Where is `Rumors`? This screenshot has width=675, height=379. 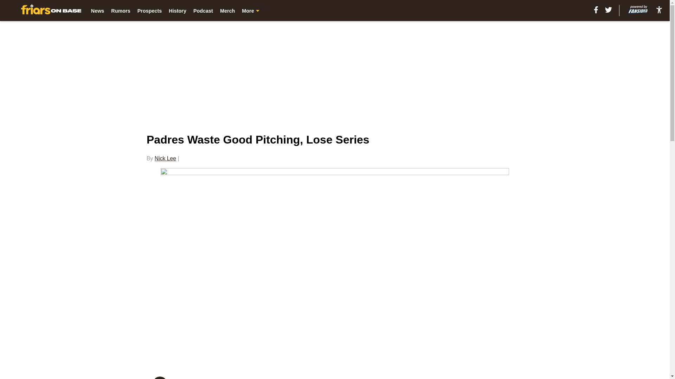 Rumors is located at coordinates (121, 11).